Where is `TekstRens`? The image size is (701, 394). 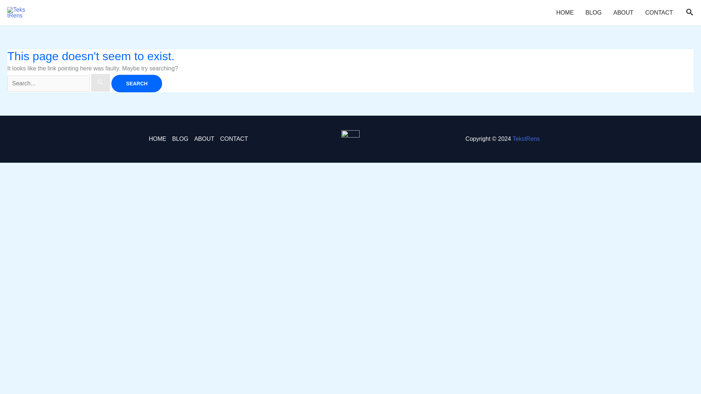
TekstRens is located at coordinates (526, 139).